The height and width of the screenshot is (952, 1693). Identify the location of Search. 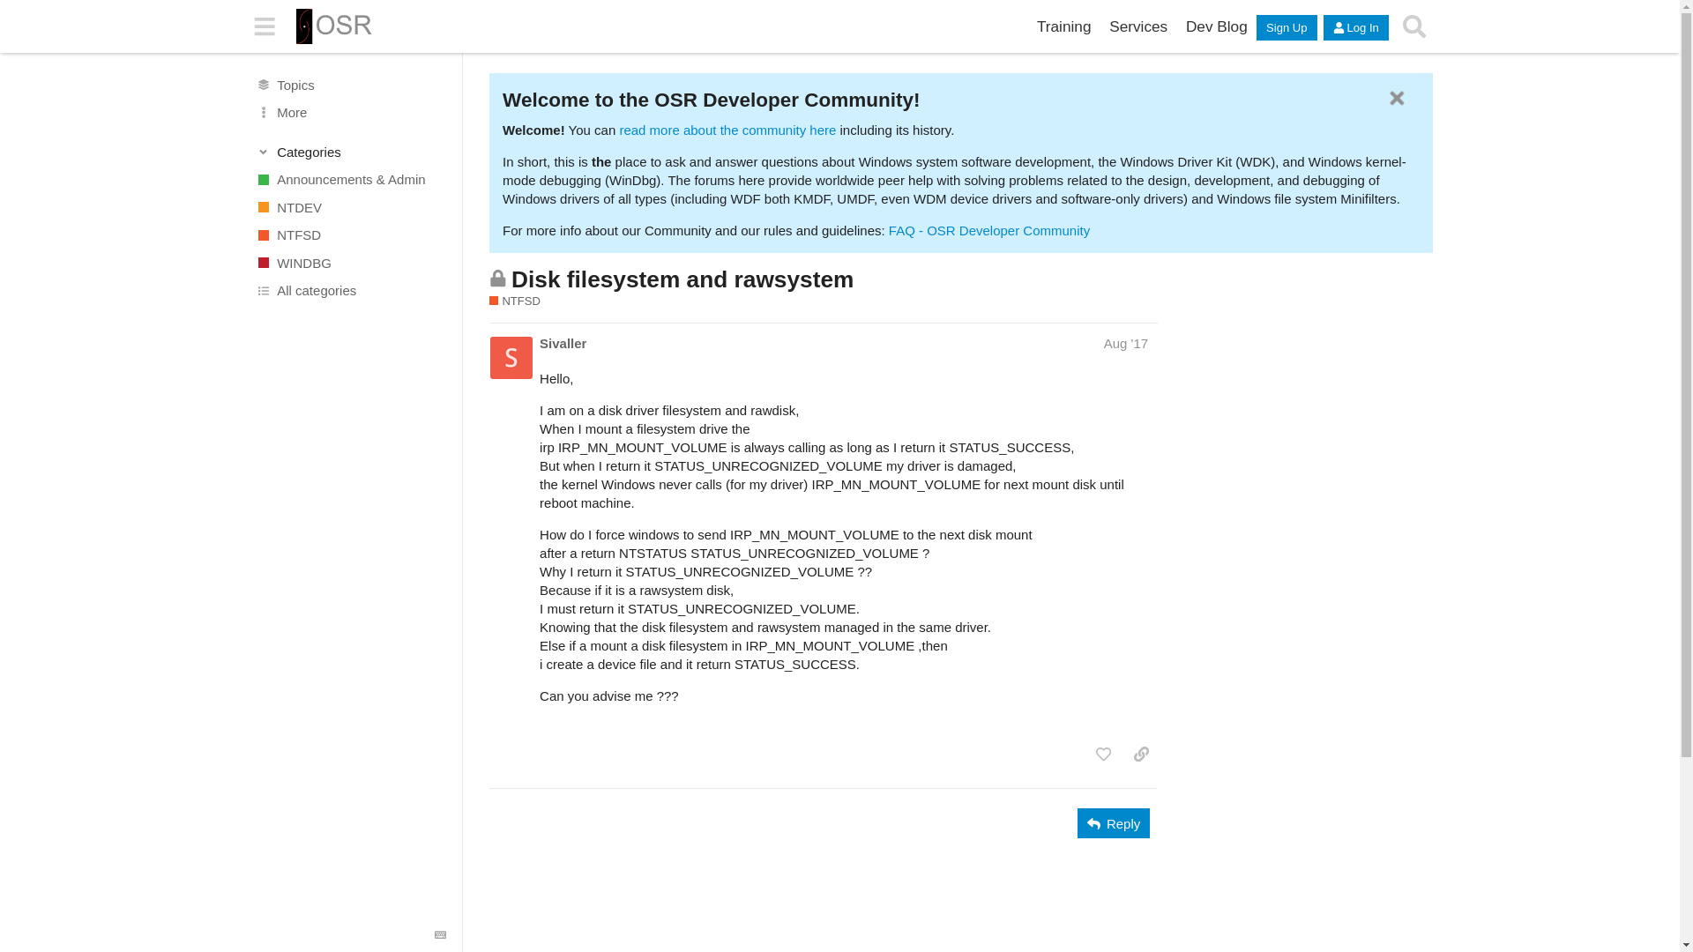
(1413, 26).